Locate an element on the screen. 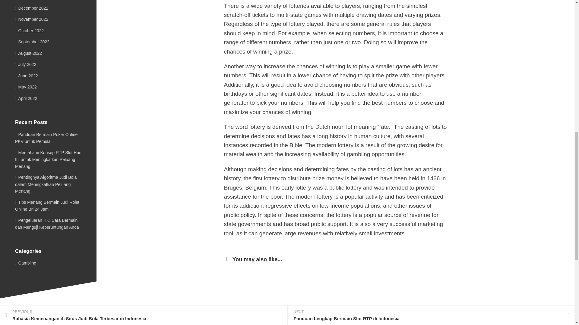 The height and width of the screenshot is (325, 579). December 2022 is located at coordinates (31, 8).